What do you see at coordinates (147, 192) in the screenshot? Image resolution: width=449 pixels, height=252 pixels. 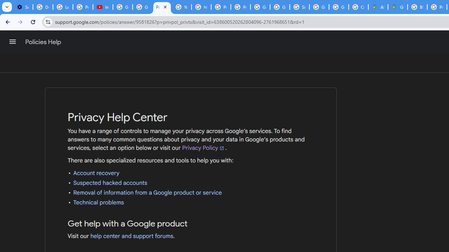 I see `Removal of information from a Google product or service` at bounding box center [147, 192].